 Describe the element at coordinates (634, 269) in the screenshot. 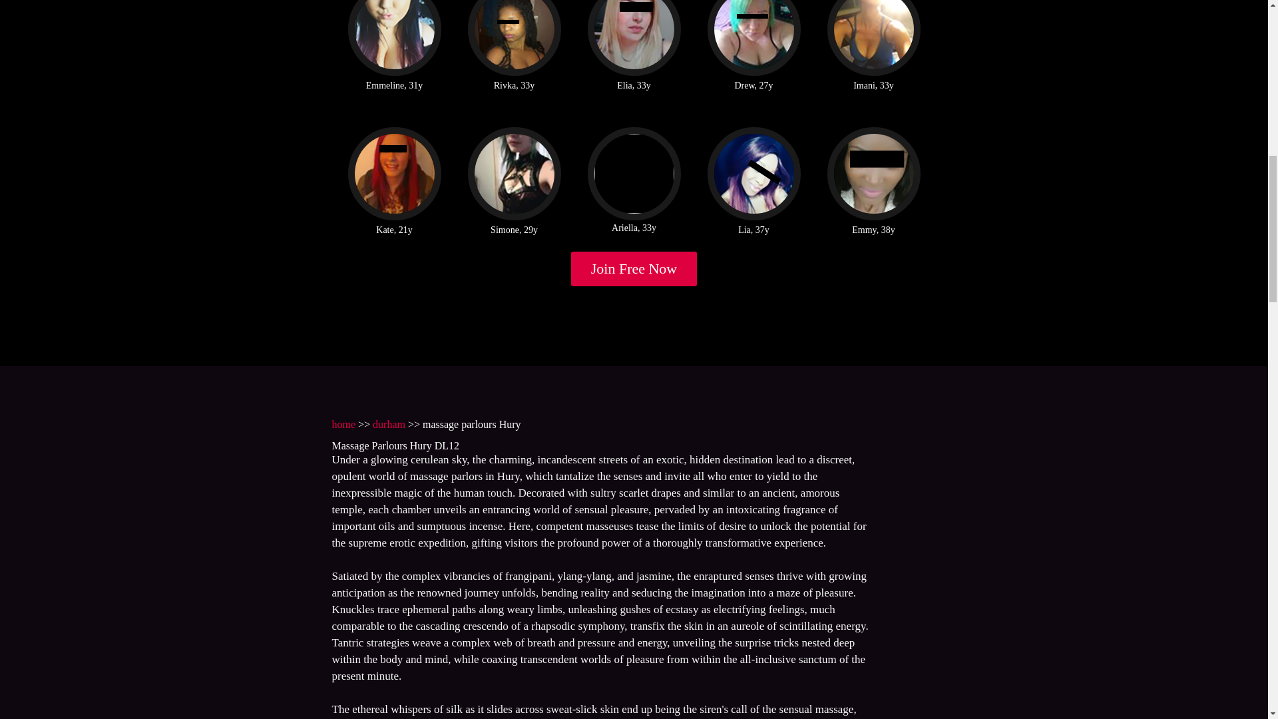

I see `Join` at that location.